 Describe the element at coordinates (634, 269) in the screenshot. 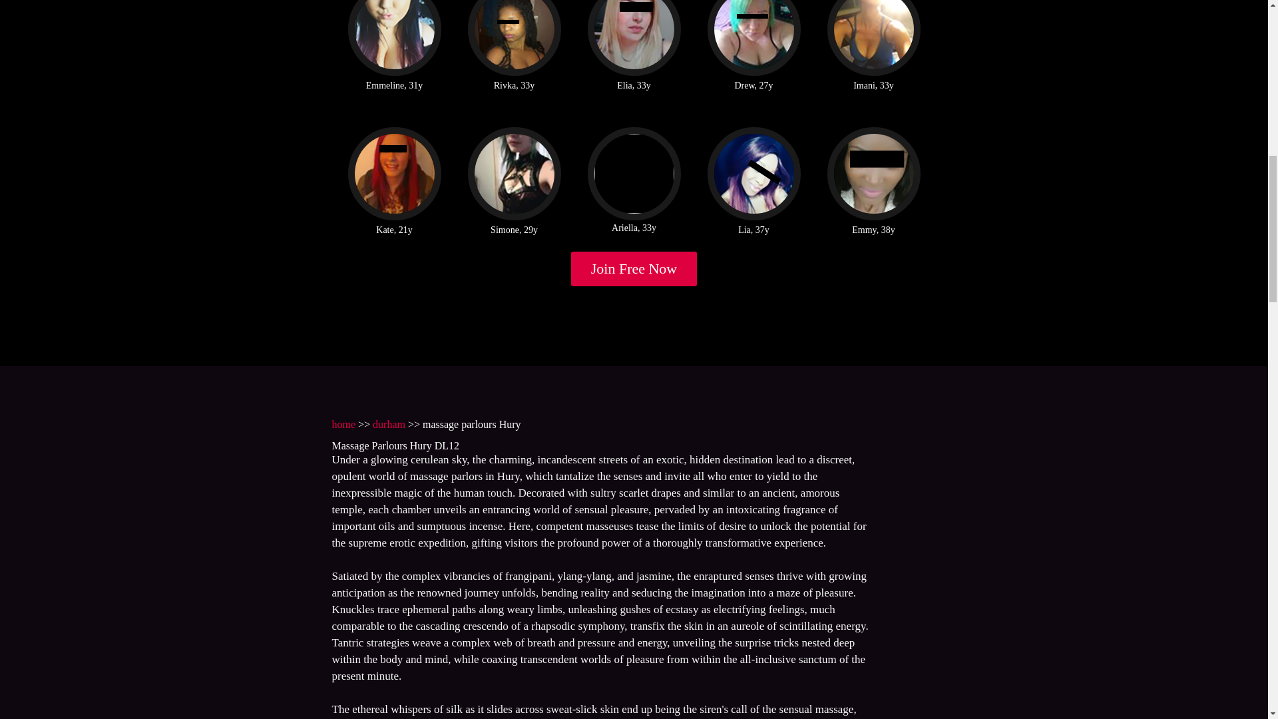

I see `Join` at that location.